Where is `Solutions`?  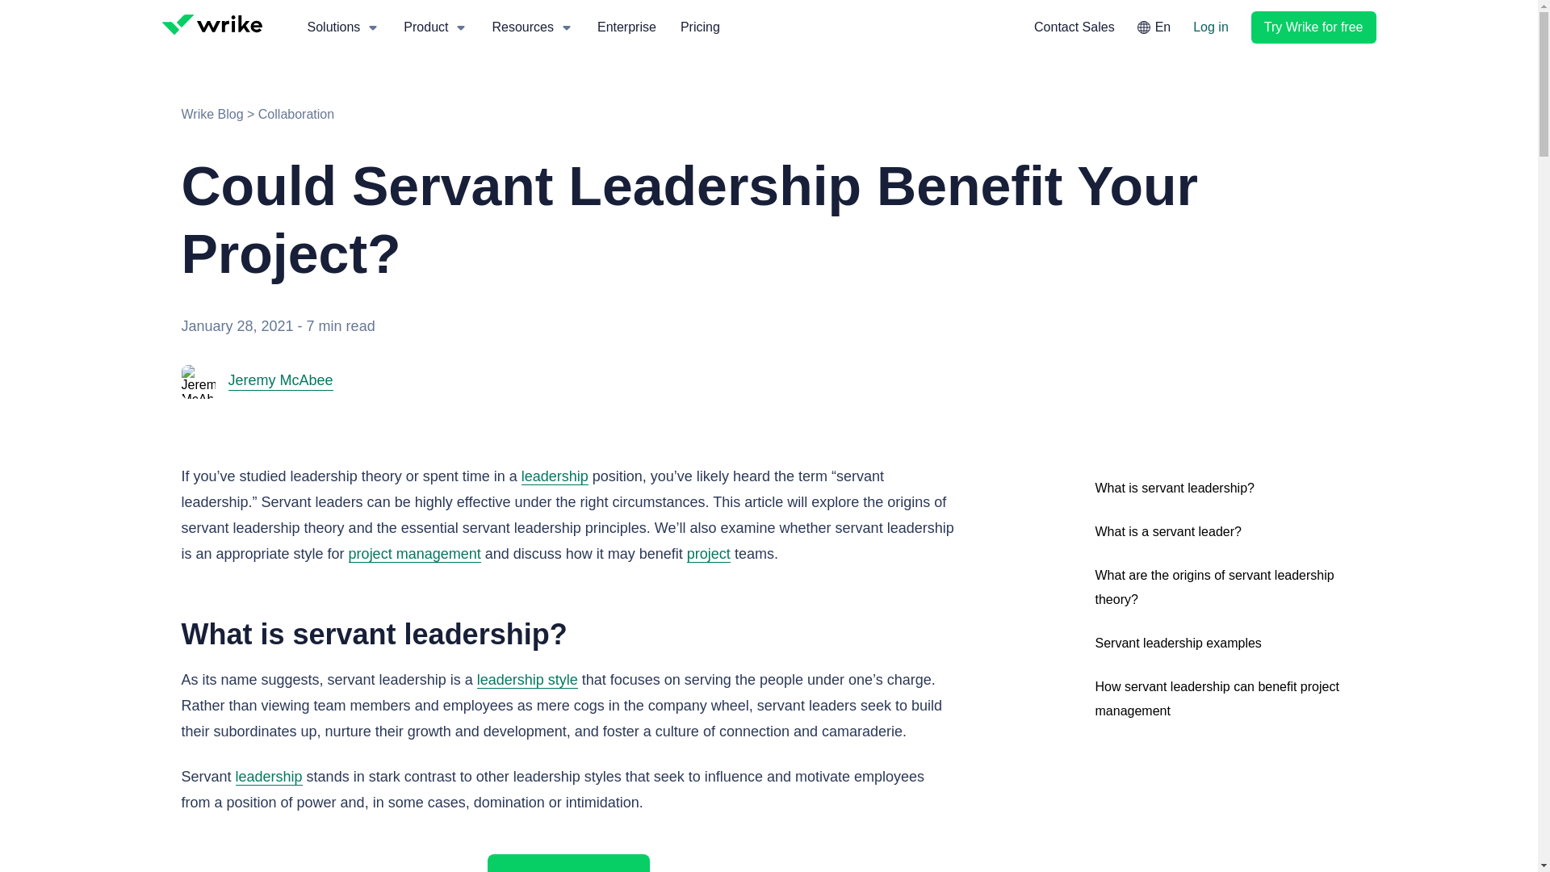 Solutions is located at coordinates (344, 27).